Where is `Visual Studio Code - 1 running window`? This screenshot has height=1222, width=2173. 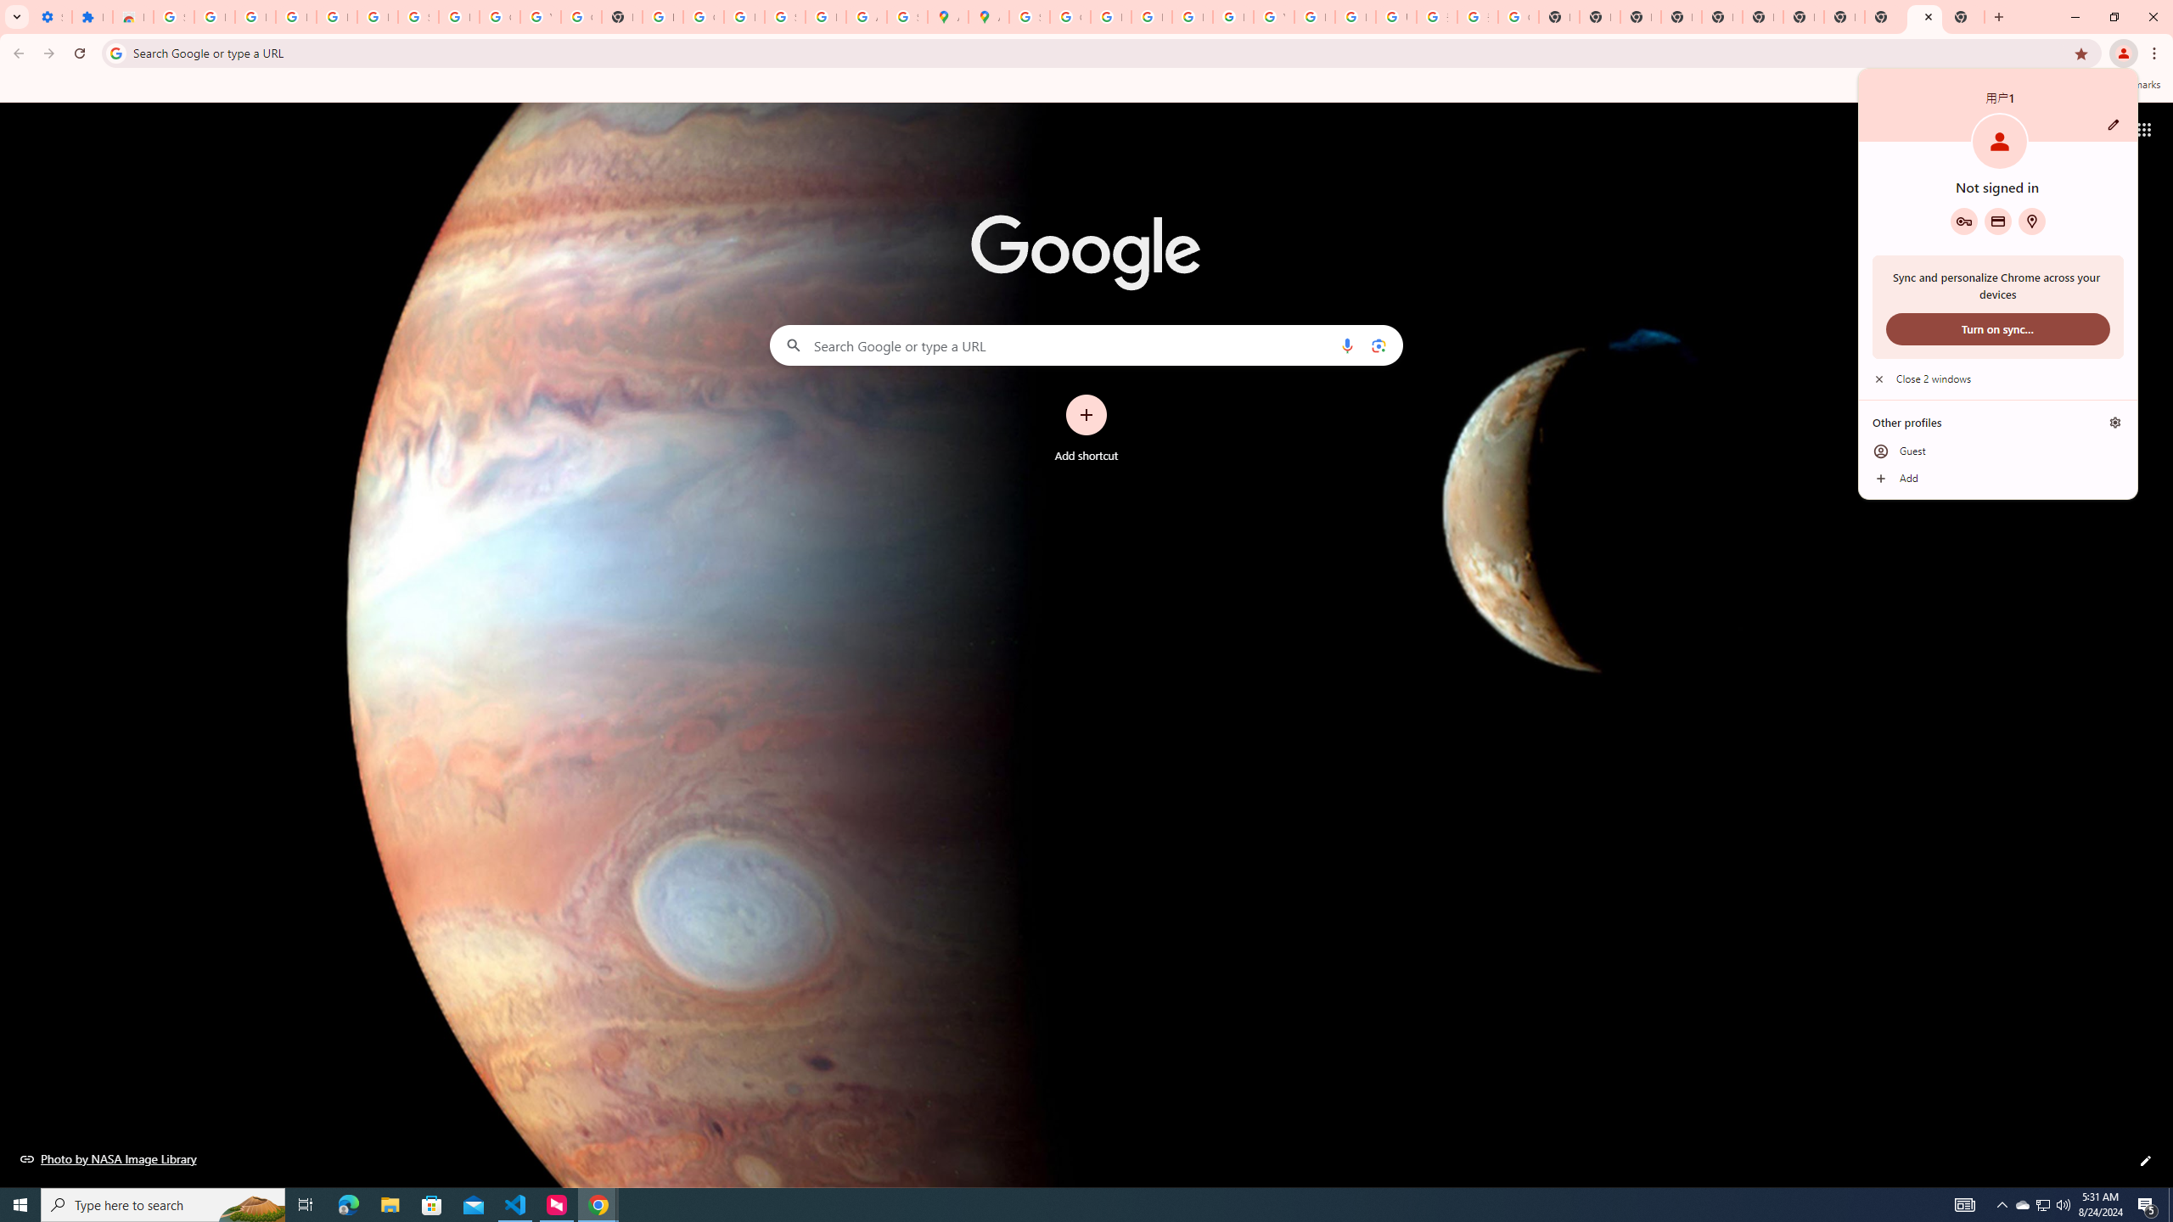 Visual Studio Code - 1 running window is located at coordinates (516, 1205).